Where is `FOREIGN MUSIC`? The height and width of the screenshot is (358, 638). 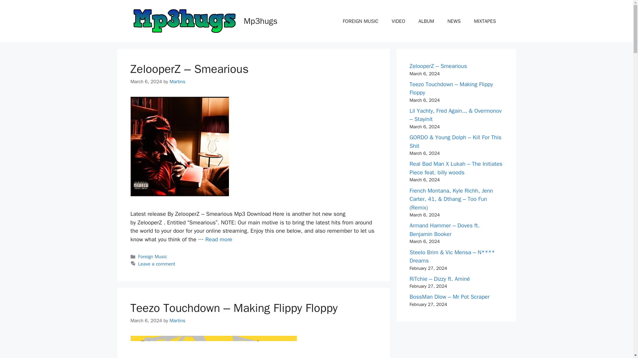 FOREIGN MUSIC is located at coordinates (361, 21).